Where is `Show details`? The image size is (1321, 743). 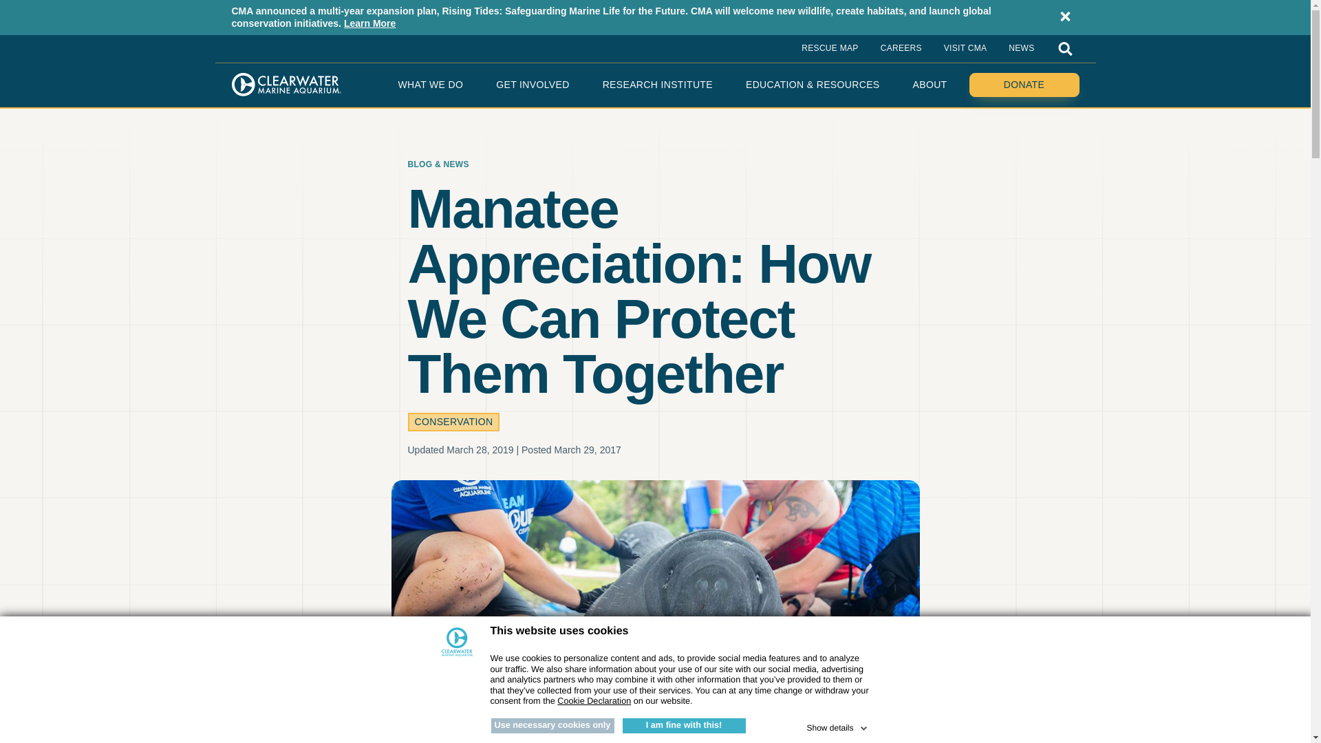
Show details is located at coordinates (837, 725).